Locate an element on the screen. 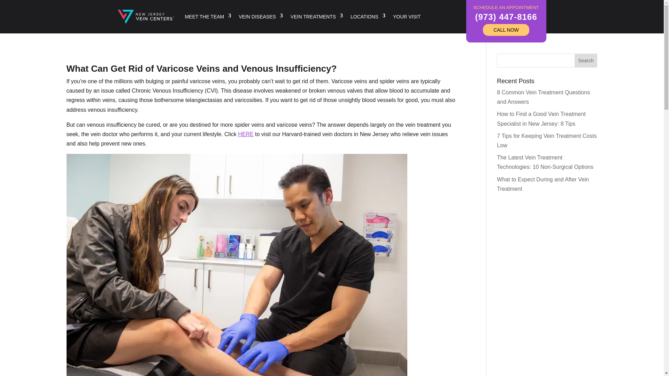 The image size is (669, 376). MEET THE TEAM is located at coordinates (208, 17).